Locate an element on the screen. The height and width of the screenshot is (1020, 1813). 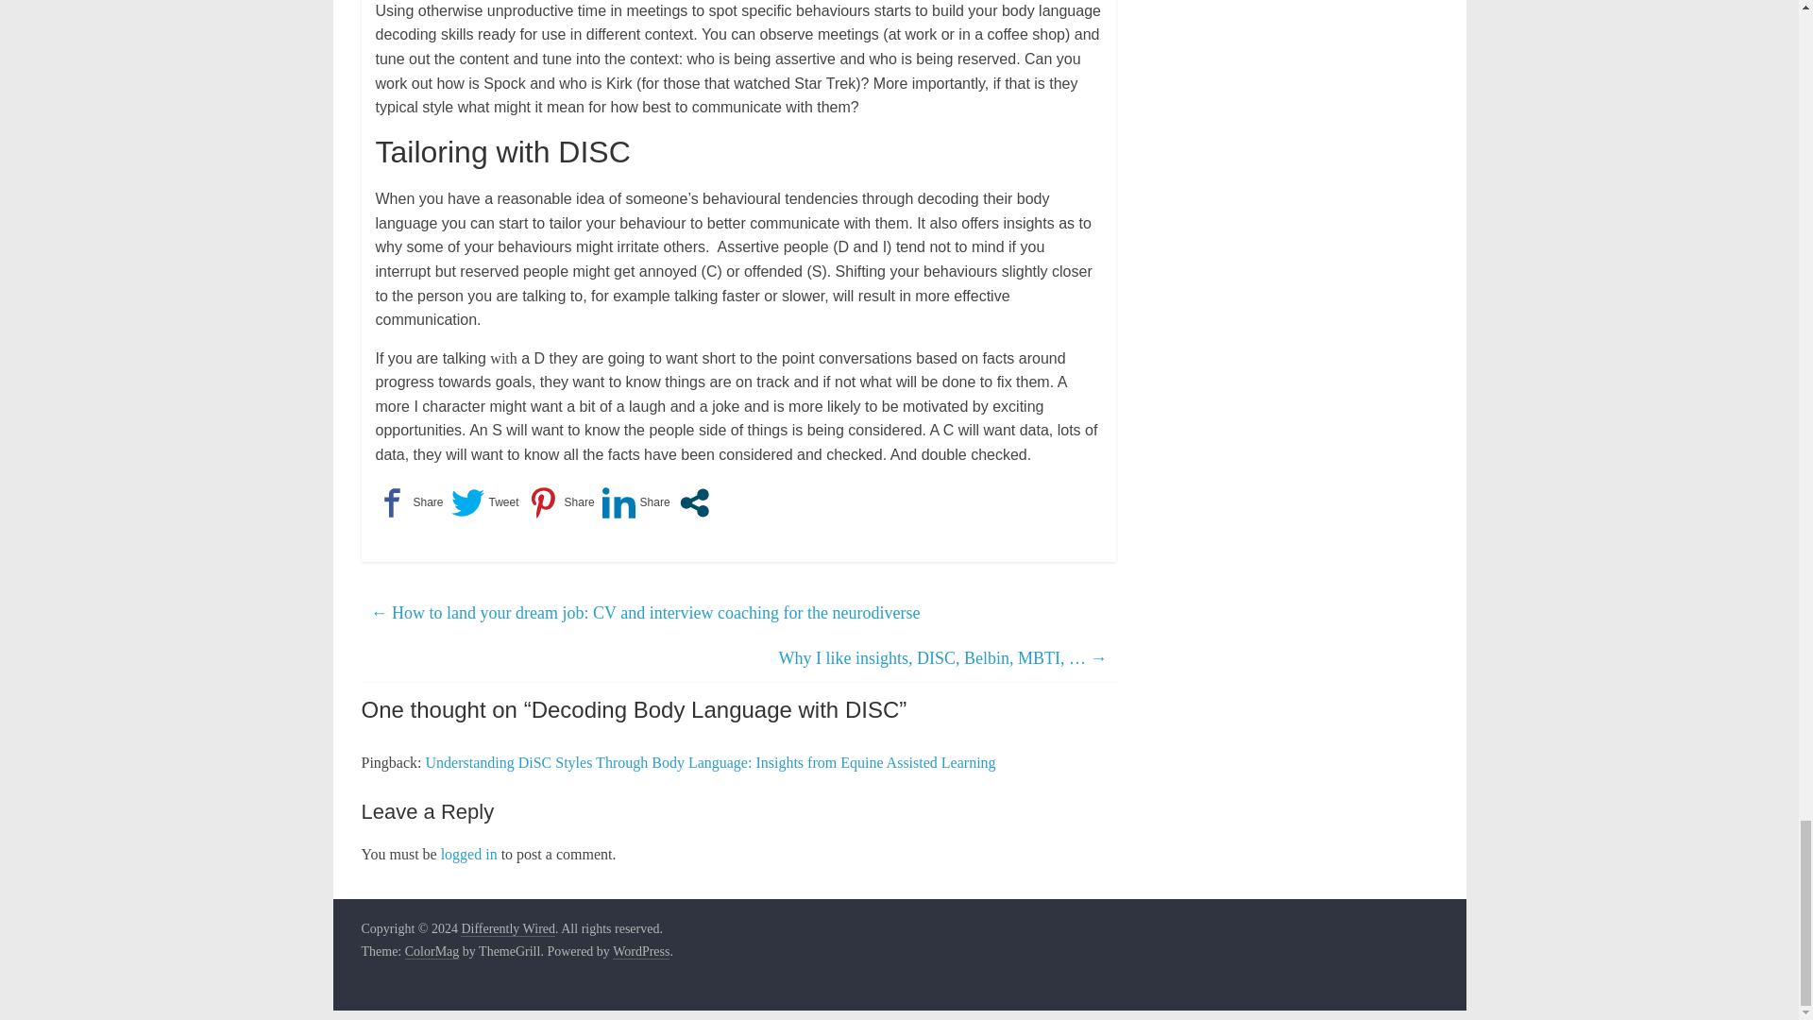
Open modal social networks is located at coordinates (694, 502).